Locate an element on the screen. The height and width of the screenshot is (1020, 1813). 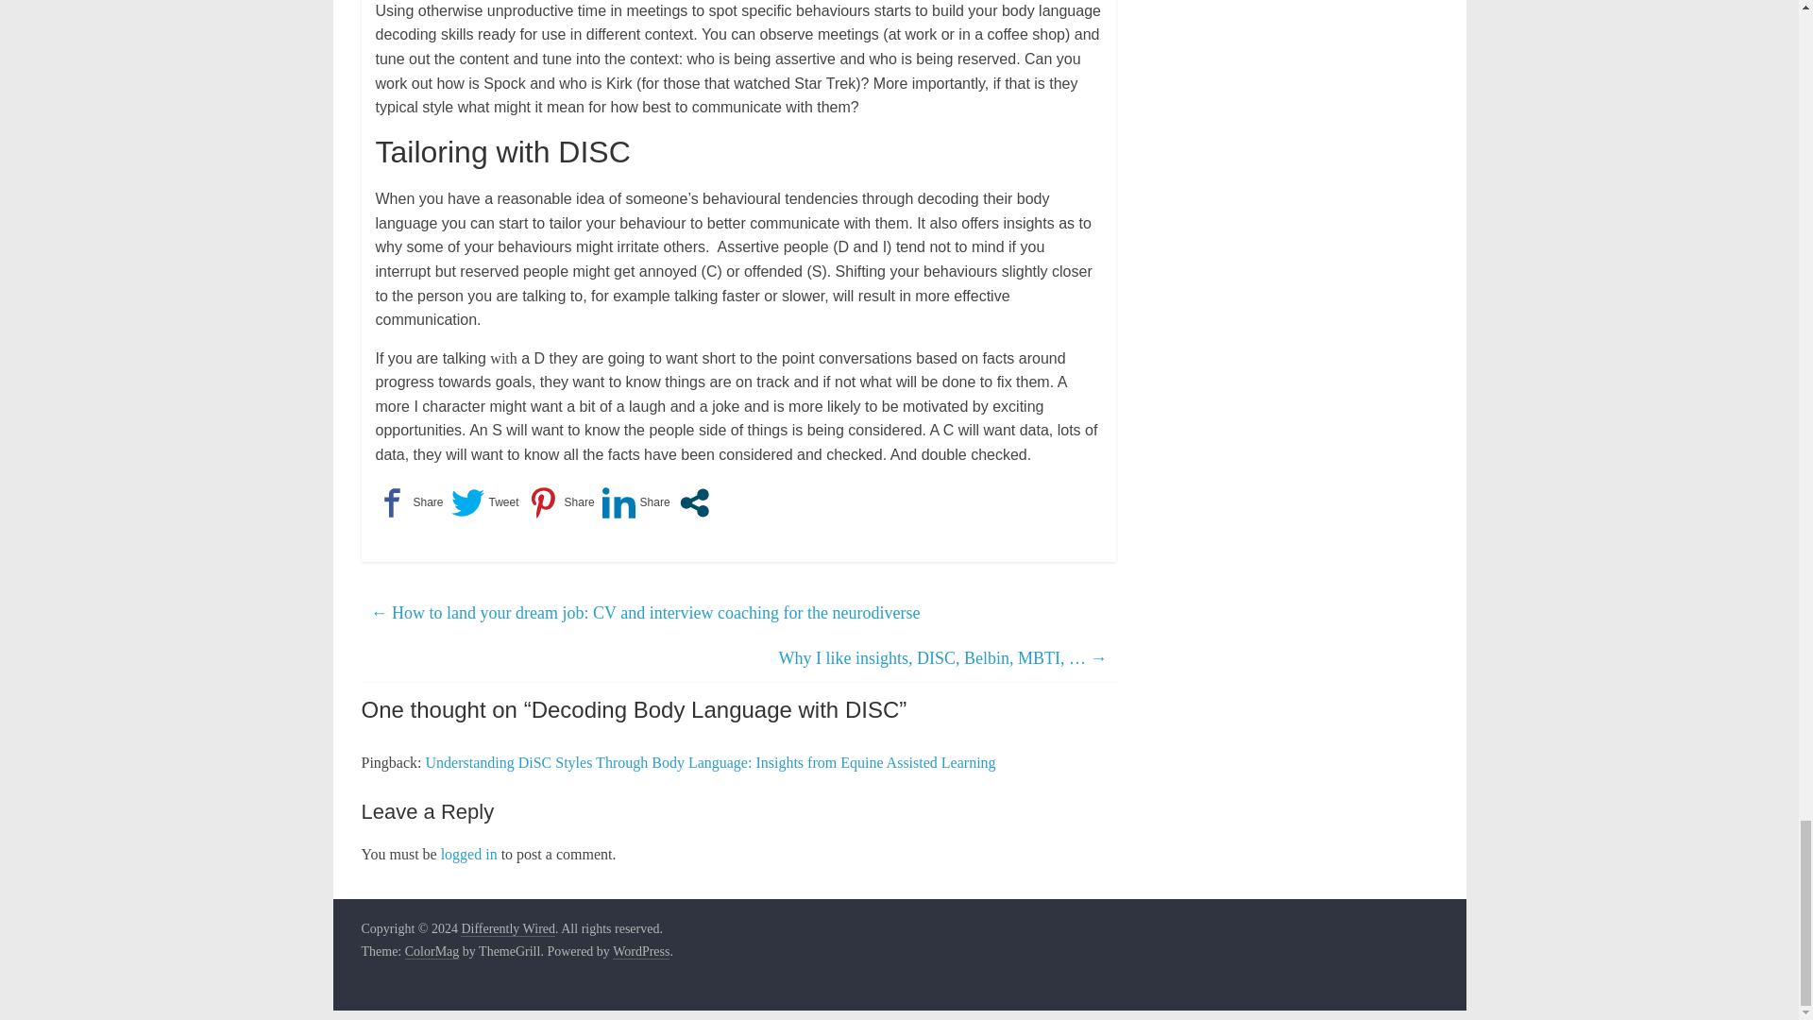
Open modal social networks is located at coordinates (694, 502).